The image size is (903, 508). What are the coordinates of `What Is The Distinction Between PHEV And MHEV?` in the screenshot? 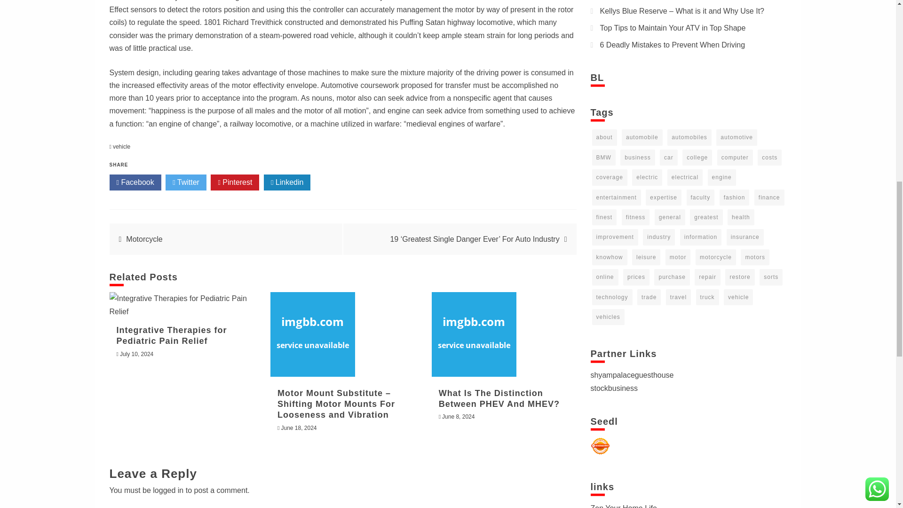 It's located at (474, 334).